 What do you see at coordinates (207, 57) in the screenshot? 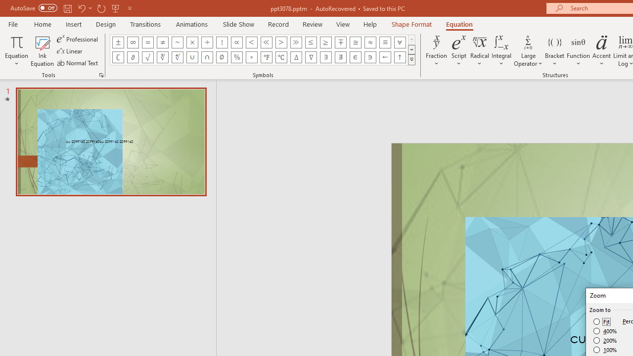
I see `Equation Symbol Intersection` at bounding box center [207, 57].